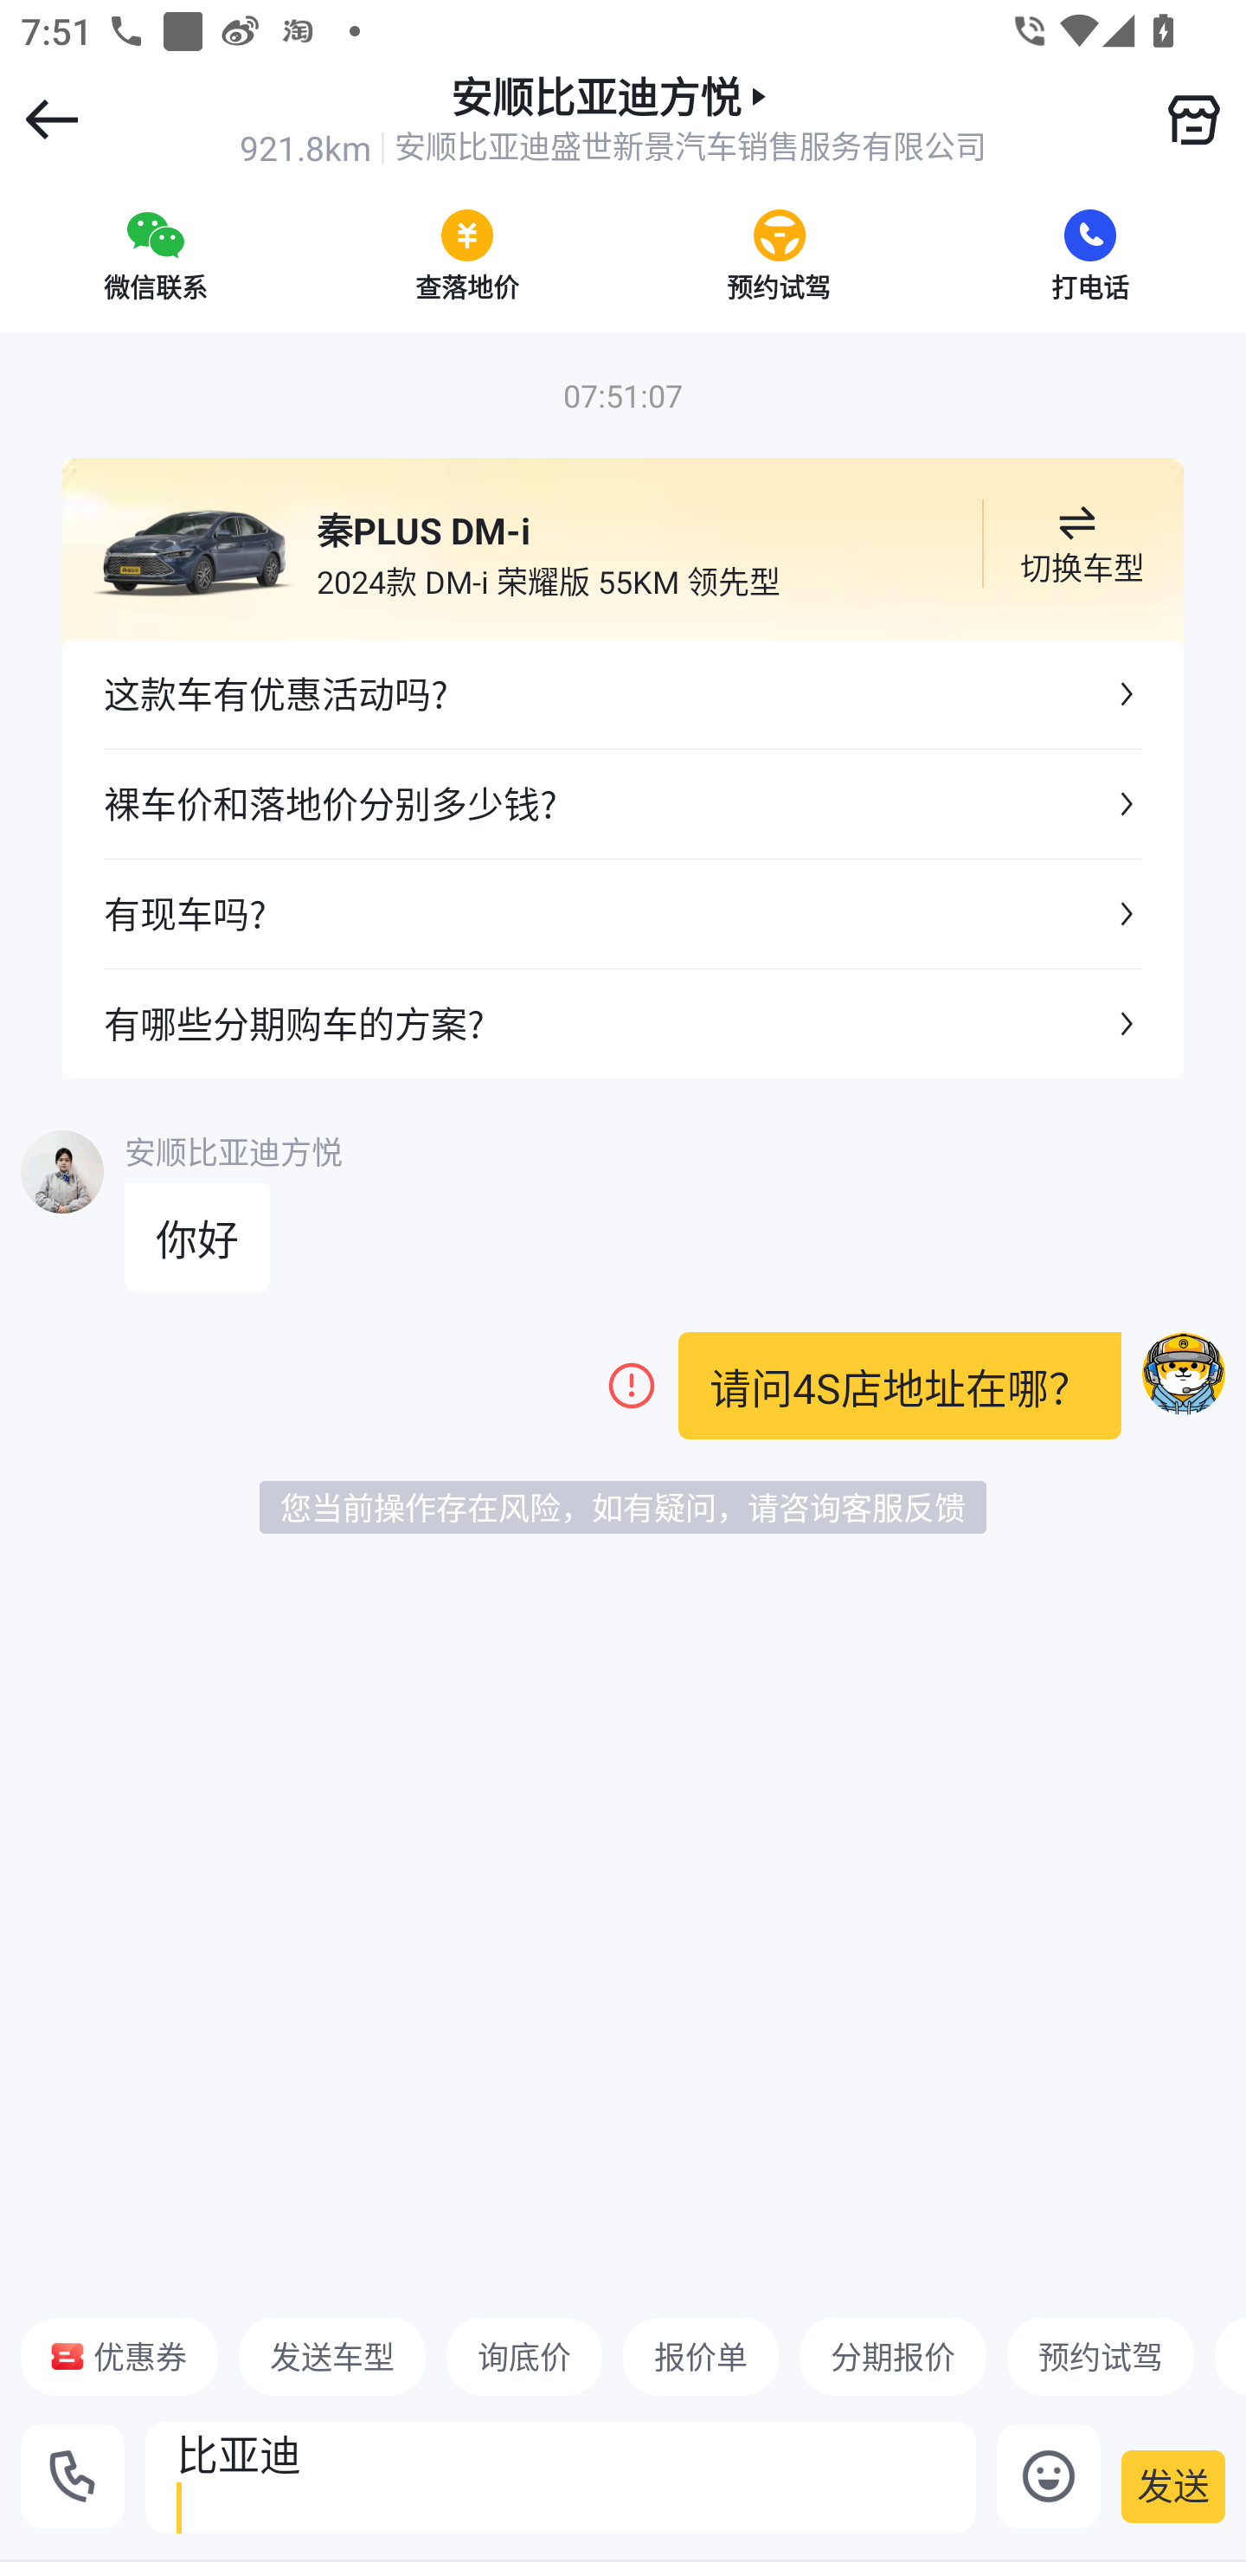 This screenshot has width=1246, height=2562. What do you see at coordinates (523, 2356) in the screenshot?
I see `询底价` at bounding box center [523, 2356].